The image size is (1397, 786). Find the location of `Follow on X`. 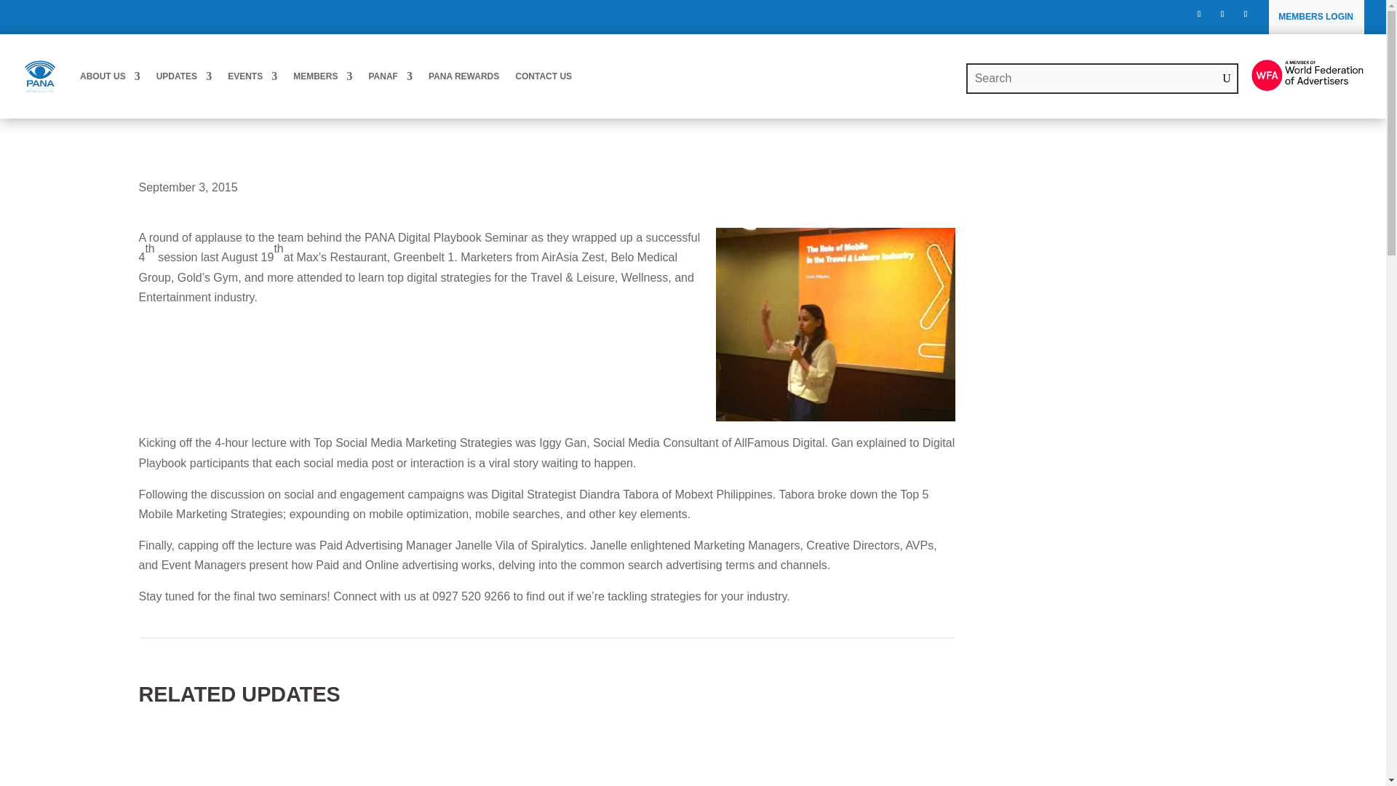

Follow on X is located at coordinates (1222, 13).